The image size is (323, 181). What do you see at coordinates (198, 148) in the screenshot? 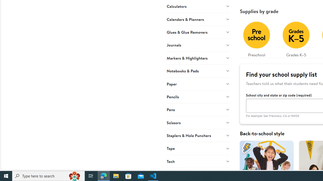
I see `Tape` at bounding box center [198, 148].